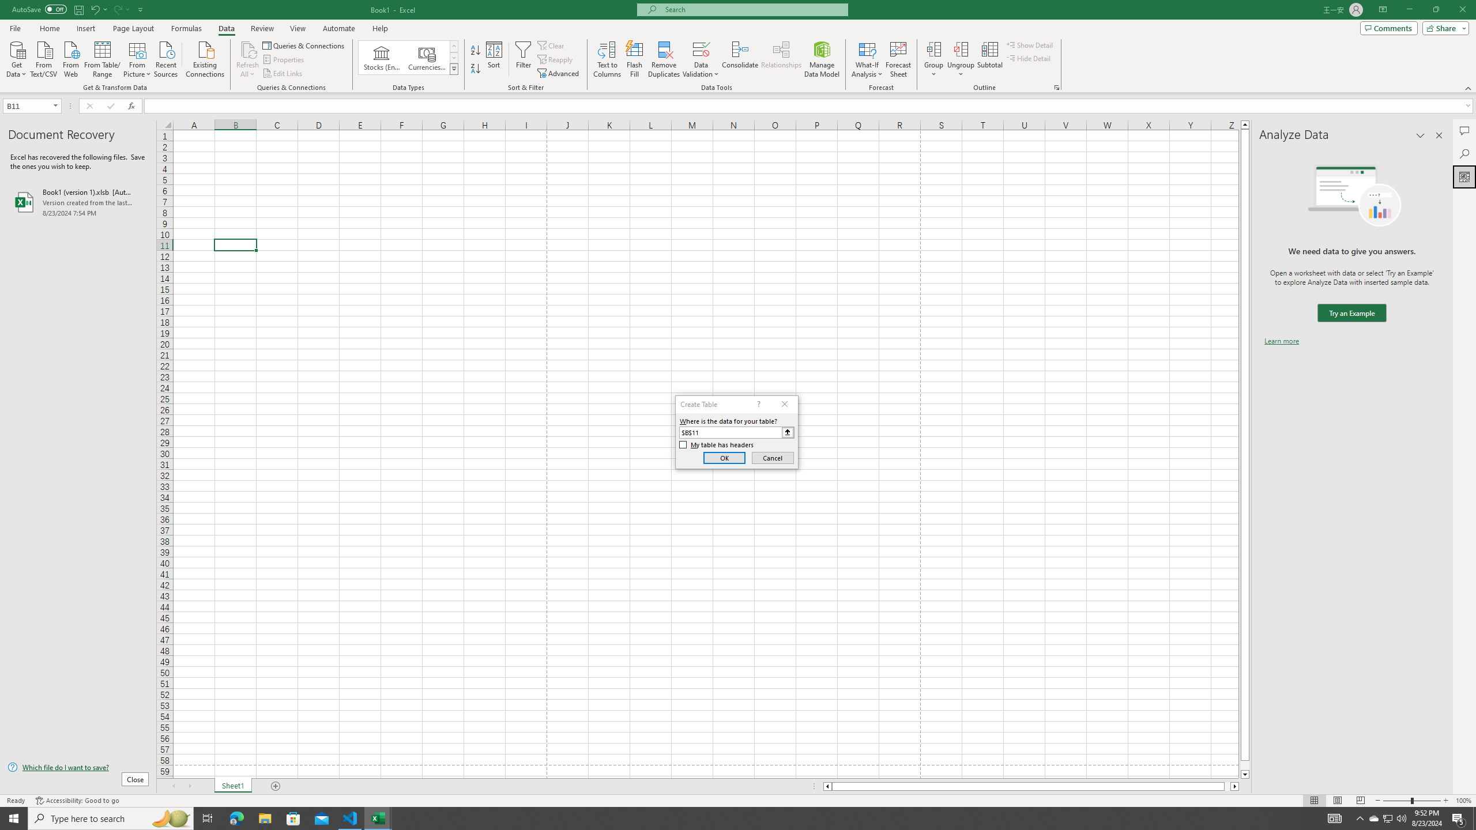 This screenshot has height=830, width=1476. I want to click on Comments, so click(1464, 131).